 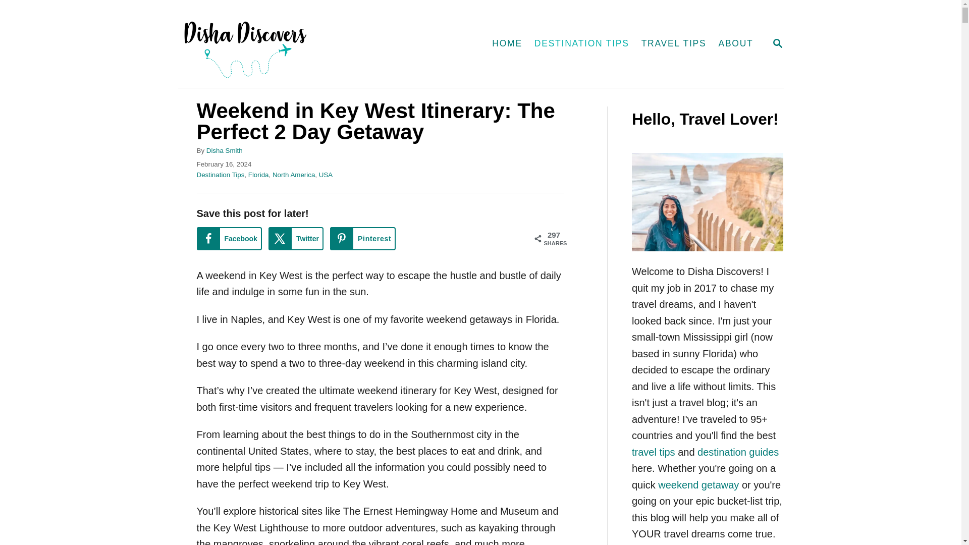 What do you see at coordinates (581, 43) in the screenshot?
I see `DESTINATION TIPS` at bounding box center [581, 43].